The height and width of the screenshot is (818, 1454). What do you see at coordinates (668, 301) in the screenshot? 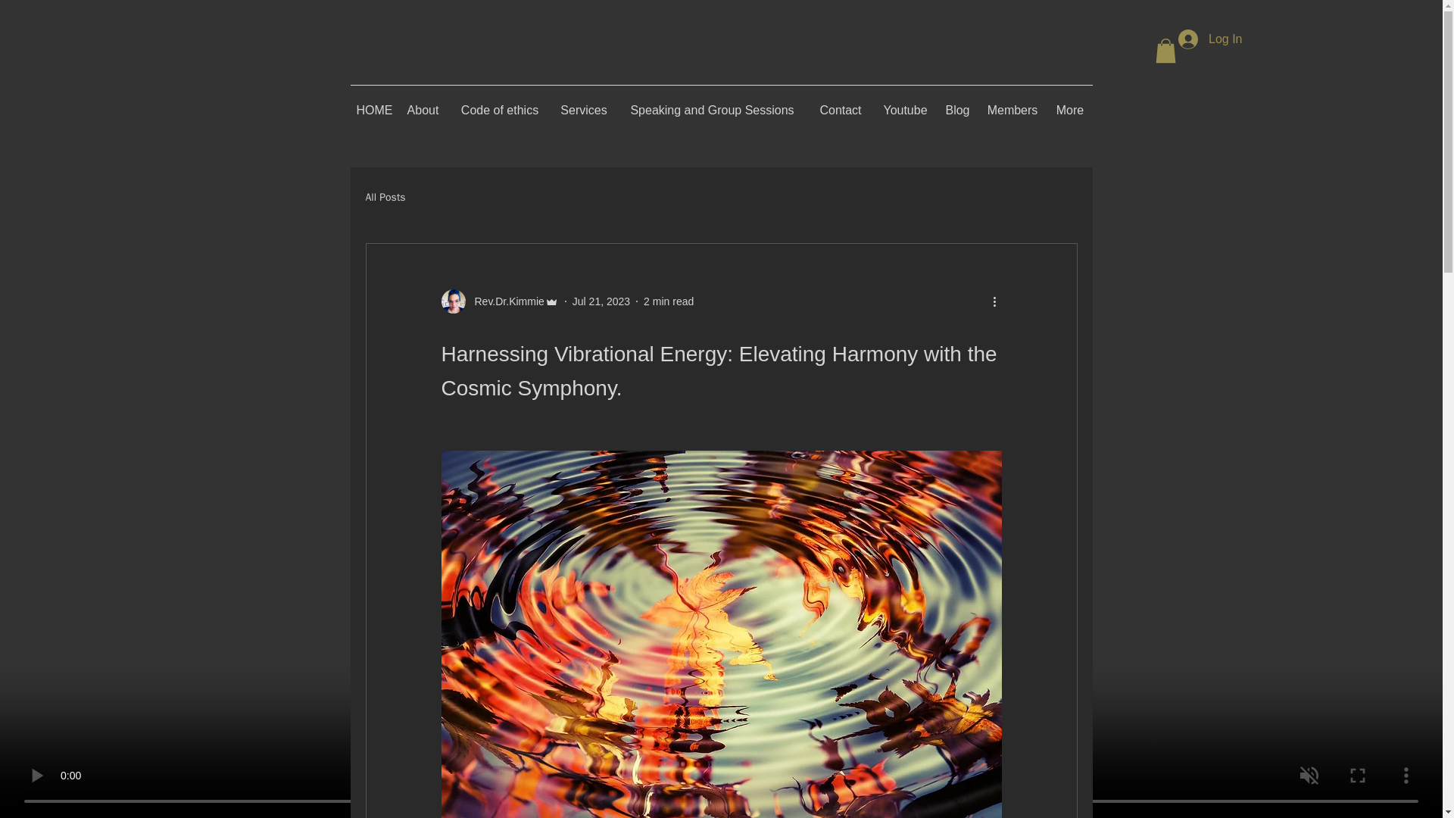
I see `2 min read` at bounding box center [668, 301].